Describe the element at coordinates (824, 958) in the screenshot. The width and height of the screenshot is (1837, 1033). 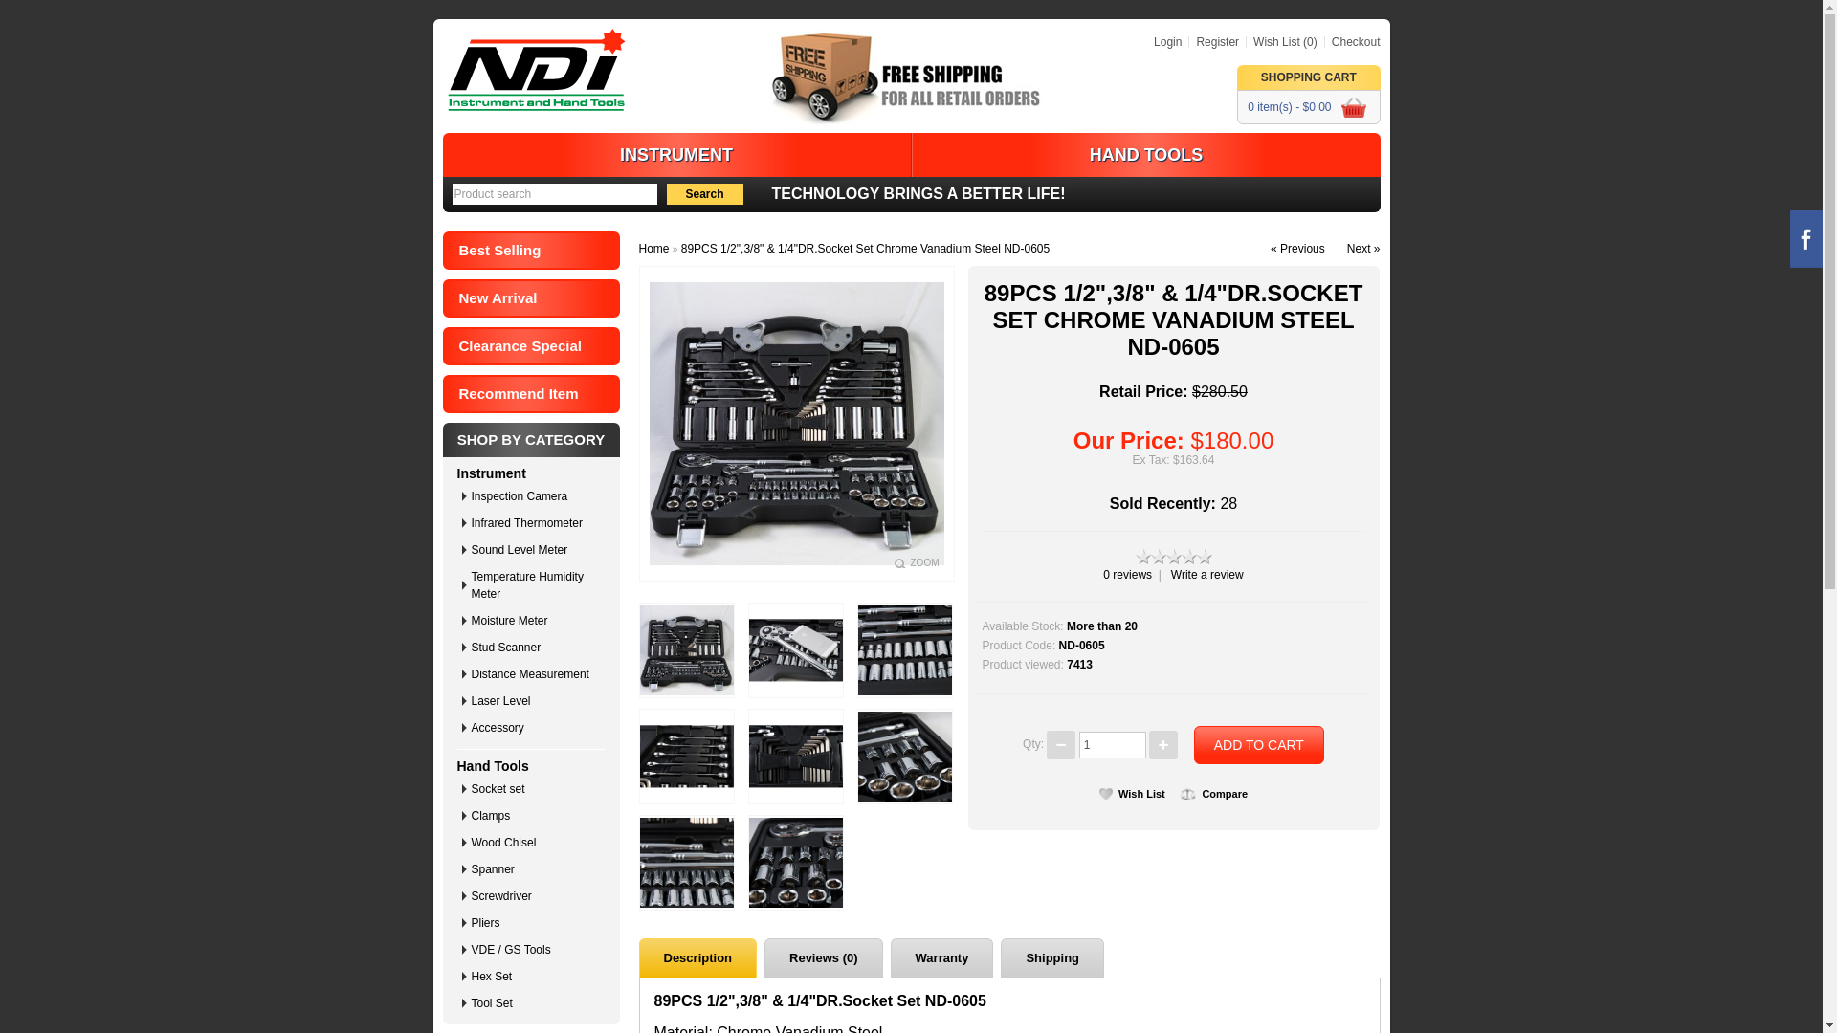
I see `Reviews (0)` at that location.